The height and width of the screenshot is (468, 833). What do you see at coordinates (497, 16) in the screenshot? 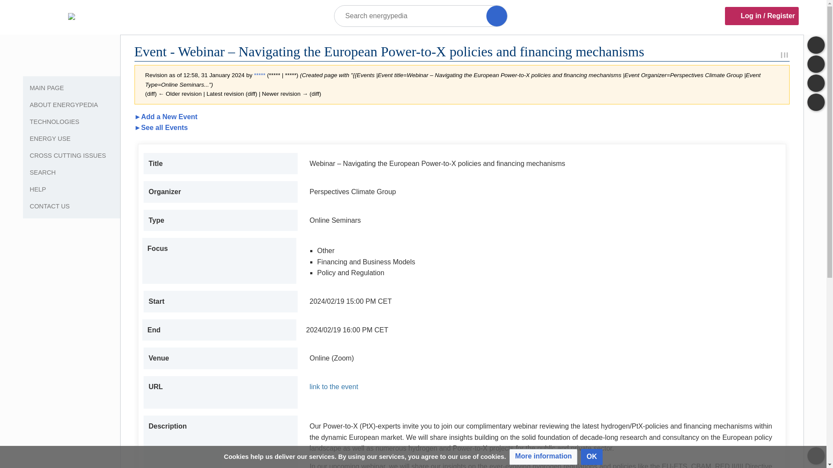
I see `Go to a page with this exact name if it exists` at bounding box center [497, 16].